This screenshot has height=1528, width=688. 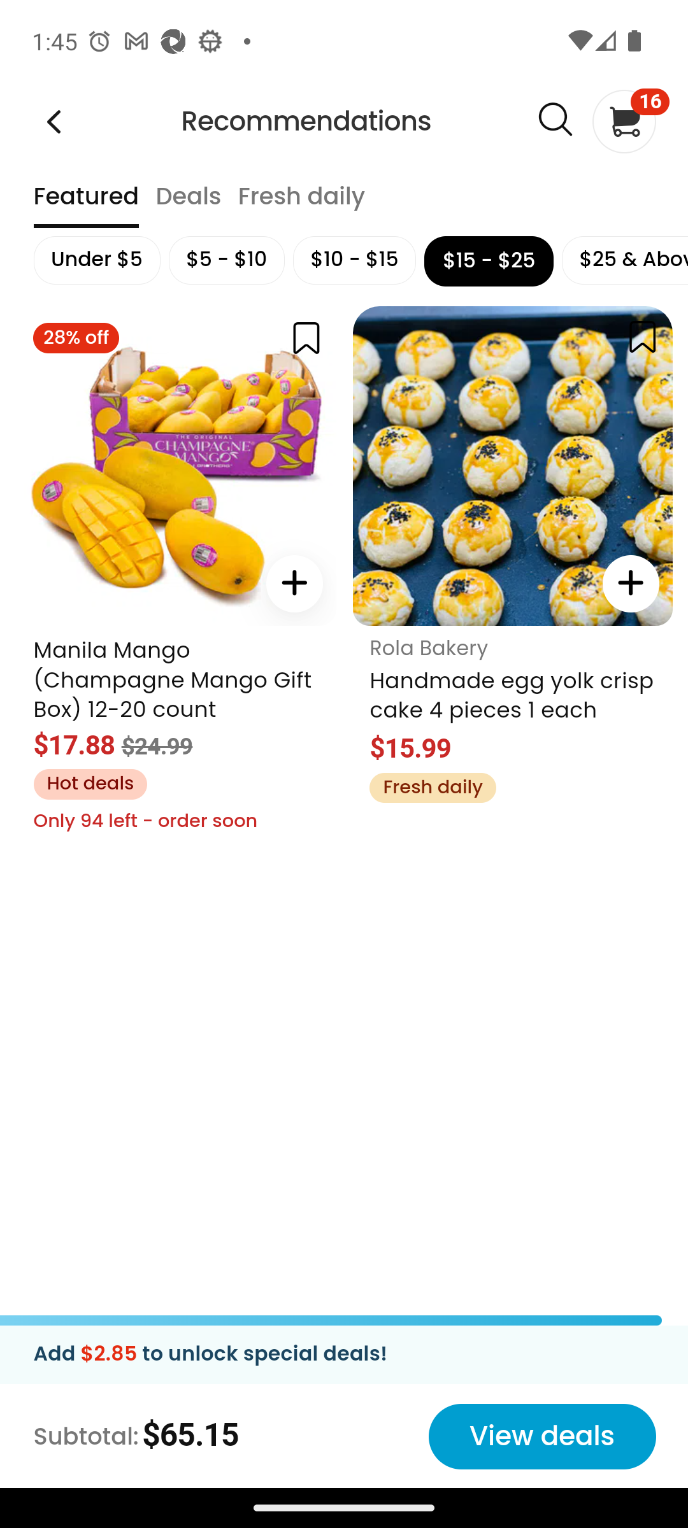 I want to click on , so click(x=306, y=337).